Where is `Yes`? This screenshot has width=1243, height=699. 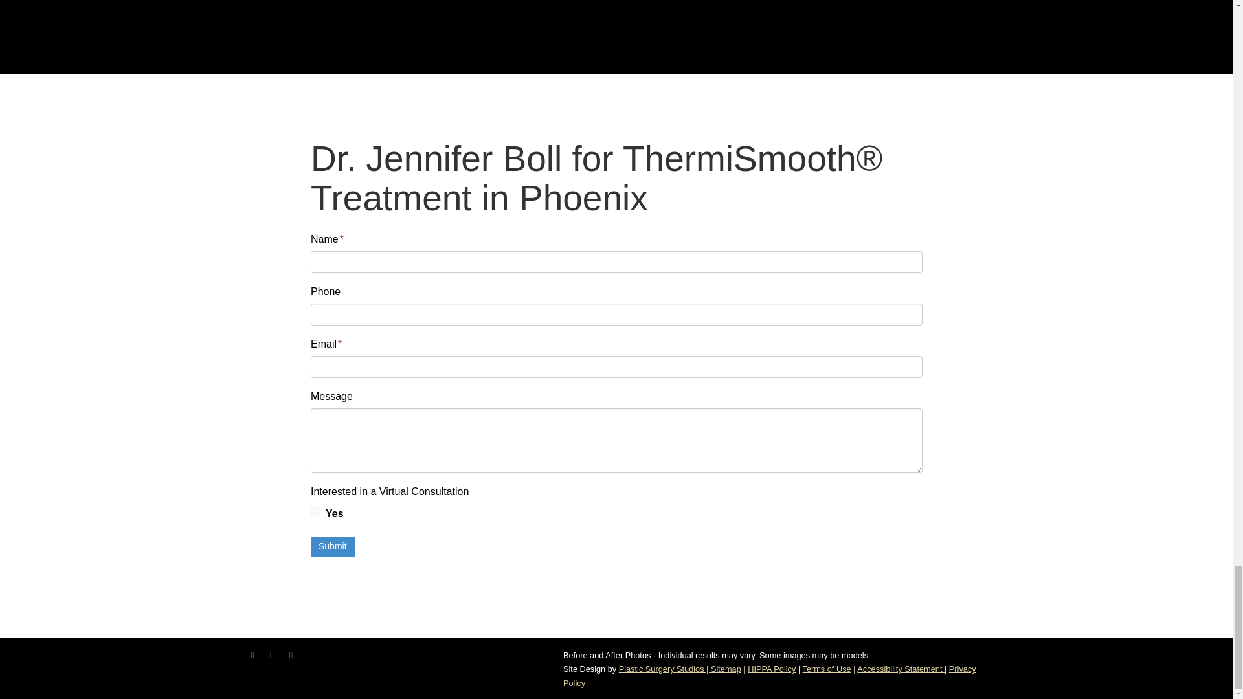
Yes is located at coordinates (315, 511).